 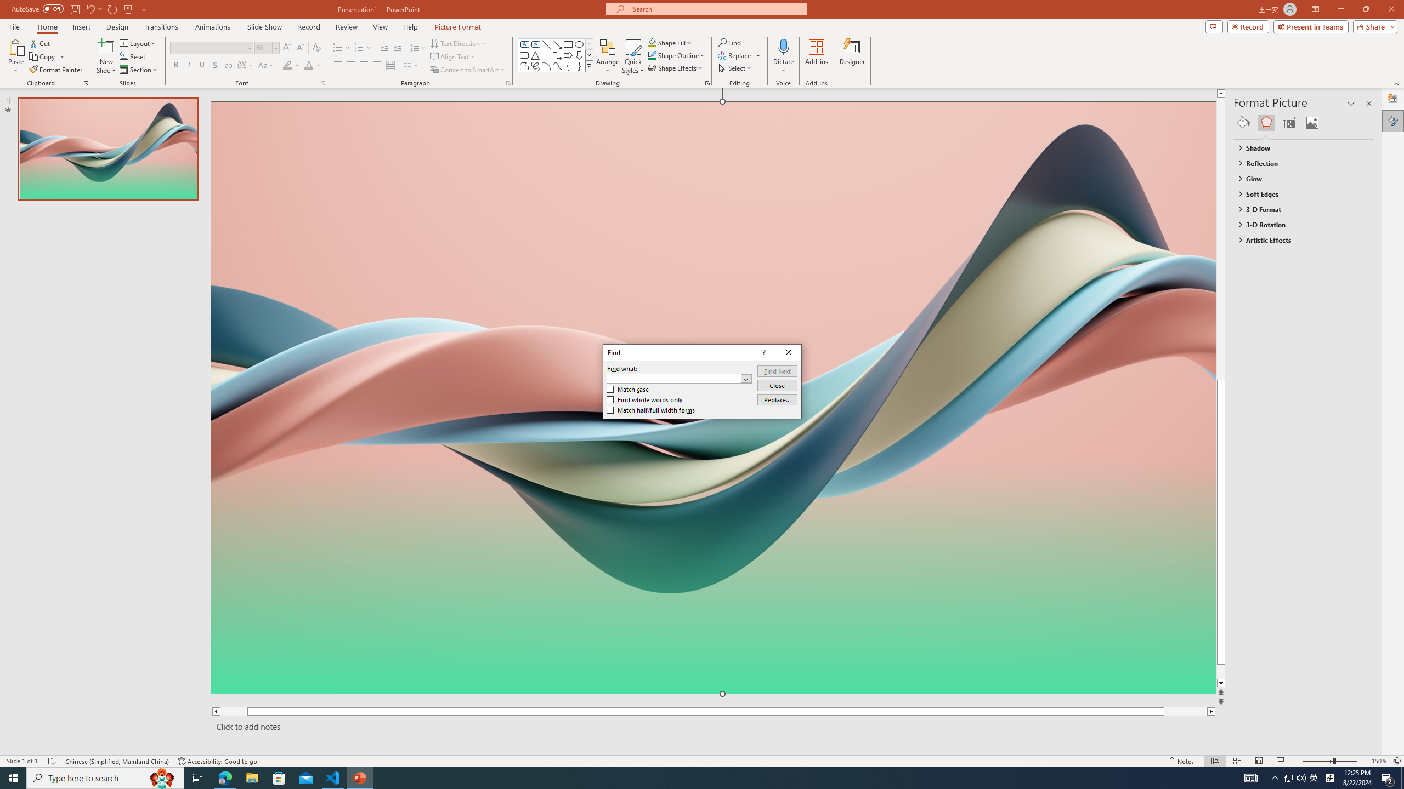 What do you see at coordinates (716, 9) in the screenshot?
I see `Microsoft search` at bounding box center [716, 9].